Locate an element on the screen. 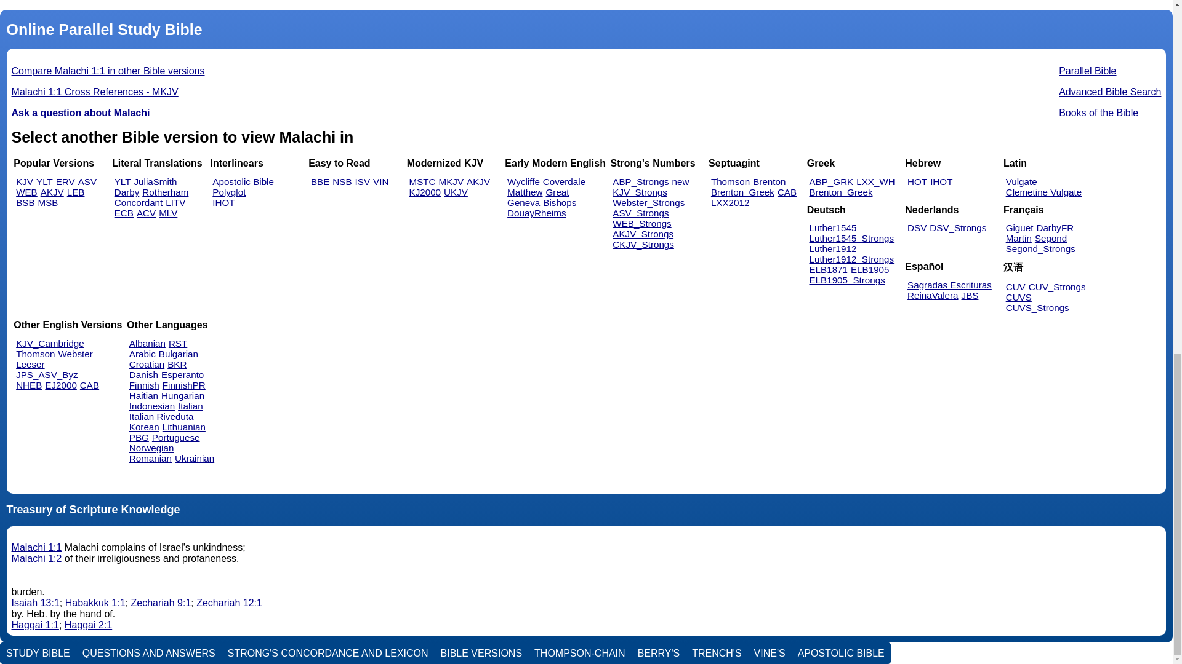 The image size is (1182, 664). Compare Malachi 1:1 in other Bible versions is located at coordinates (108, 71).